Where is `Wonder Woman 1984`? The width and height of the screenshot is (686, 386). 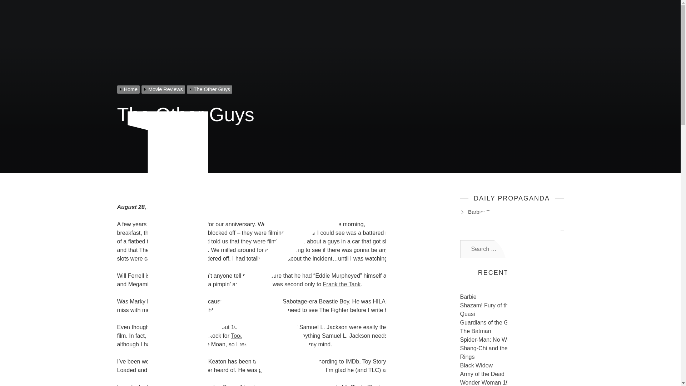 Wonder Woman 1984 is located at coordinates (488, 382).